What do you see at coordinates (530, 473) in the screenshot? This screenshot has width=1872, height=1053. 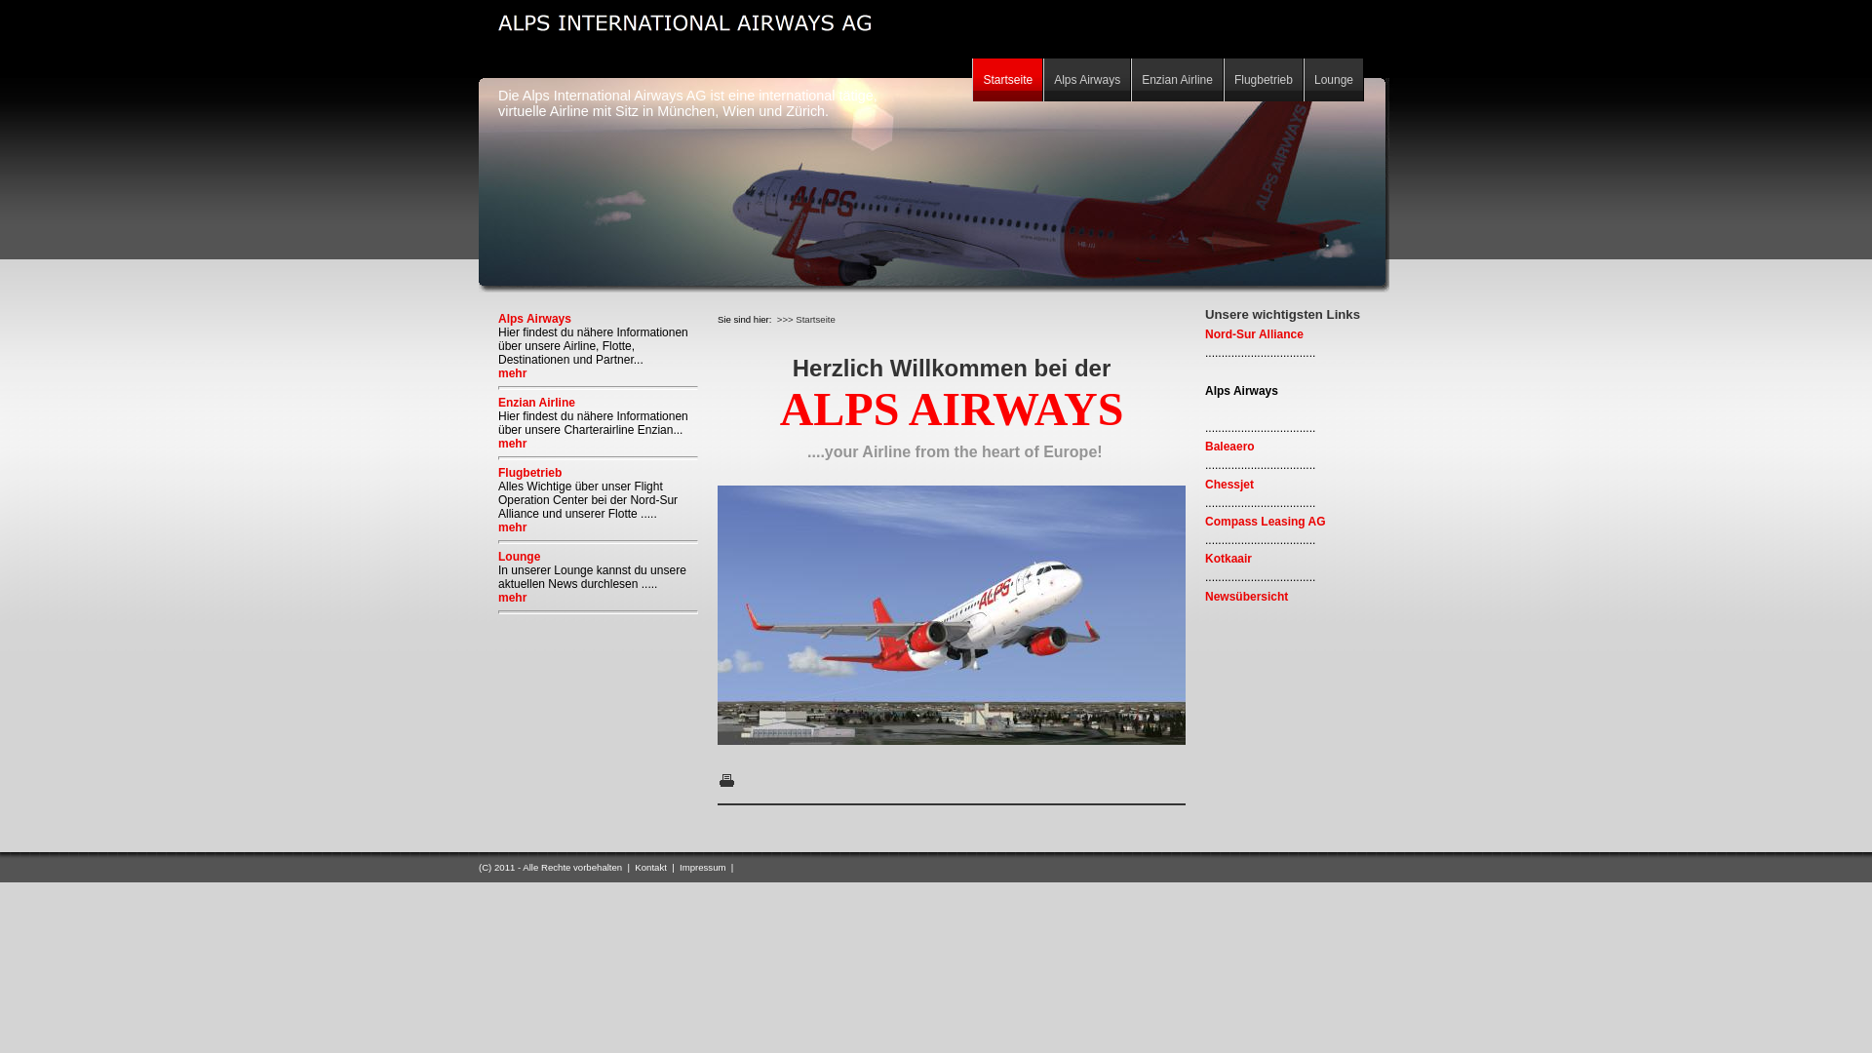 I see `Flugbetrieb` at bounding box center [530, 473].